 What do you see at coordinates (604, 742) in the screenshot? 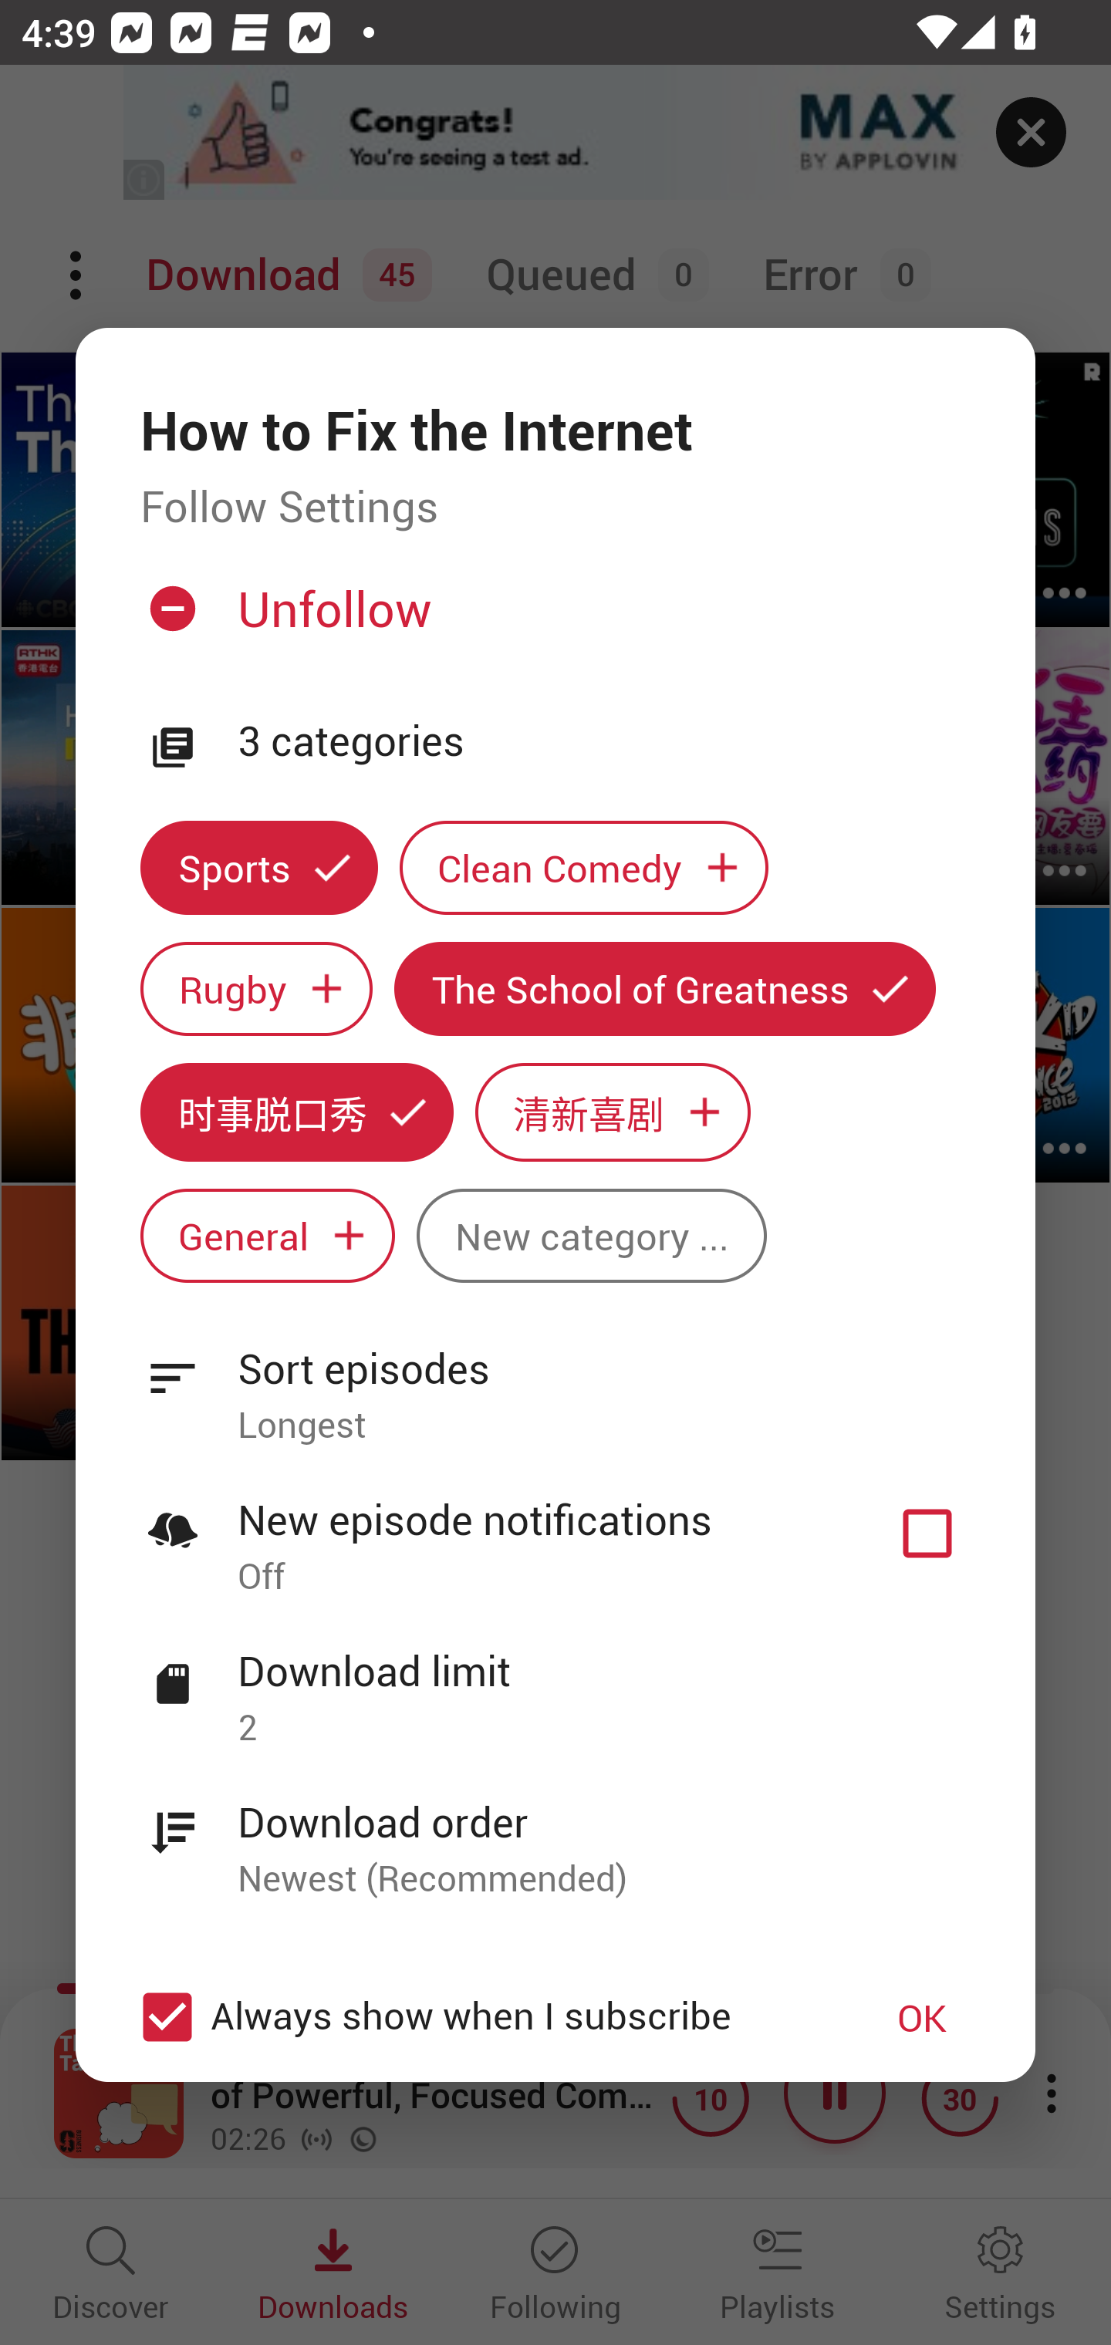
I see `3 categories` at bounding box center [604, 742].